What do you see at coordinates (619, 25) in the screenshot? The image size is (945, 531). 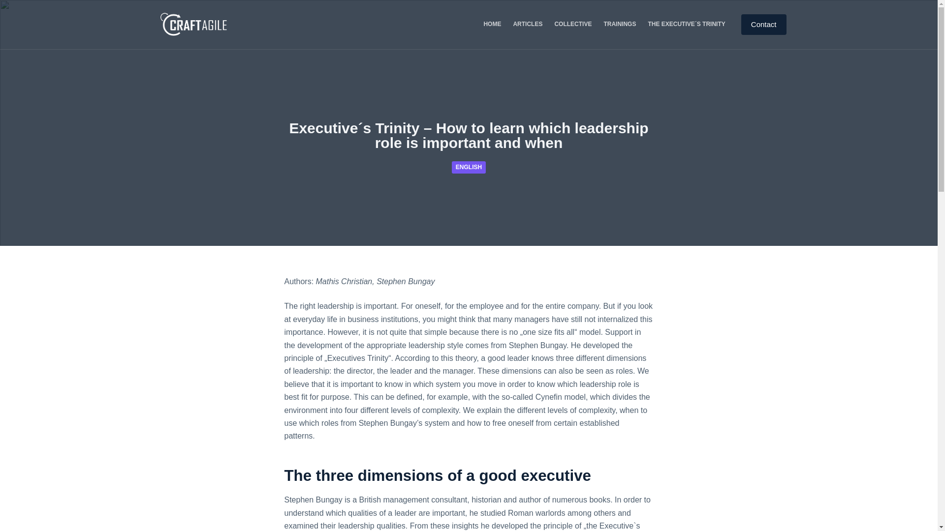 I see `TRAININGS` at bounding box center [619, 25].